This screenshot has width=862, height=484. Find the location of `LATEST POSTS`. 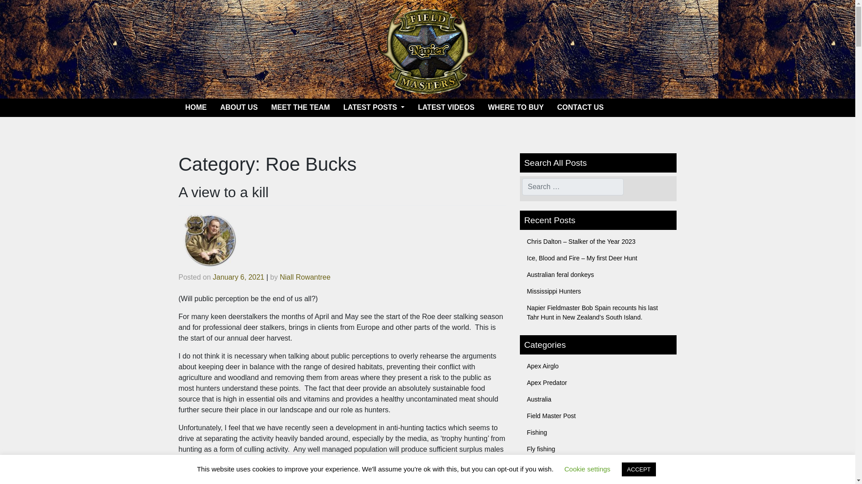

LATEST POSTS is located at coordinates (374, 108).